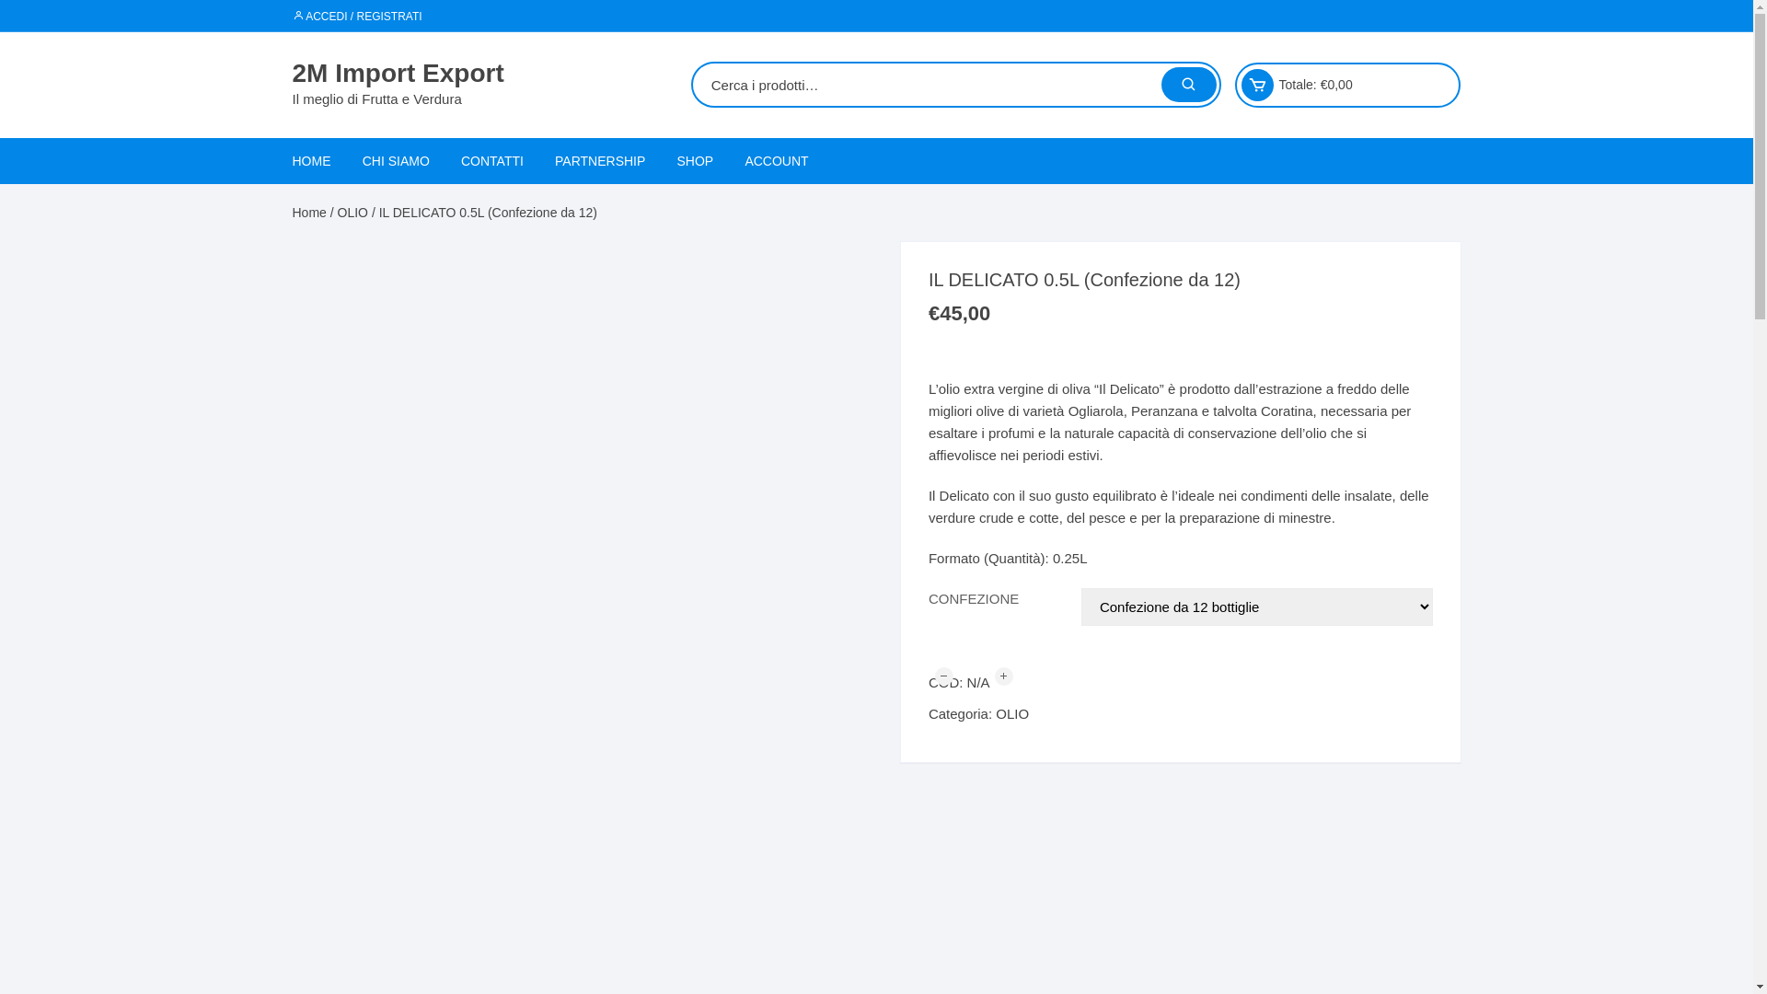  What do you see at coordinates (492, 161) in the screenshot?
I see `CONTATTI` at bounding box center [492, 161].